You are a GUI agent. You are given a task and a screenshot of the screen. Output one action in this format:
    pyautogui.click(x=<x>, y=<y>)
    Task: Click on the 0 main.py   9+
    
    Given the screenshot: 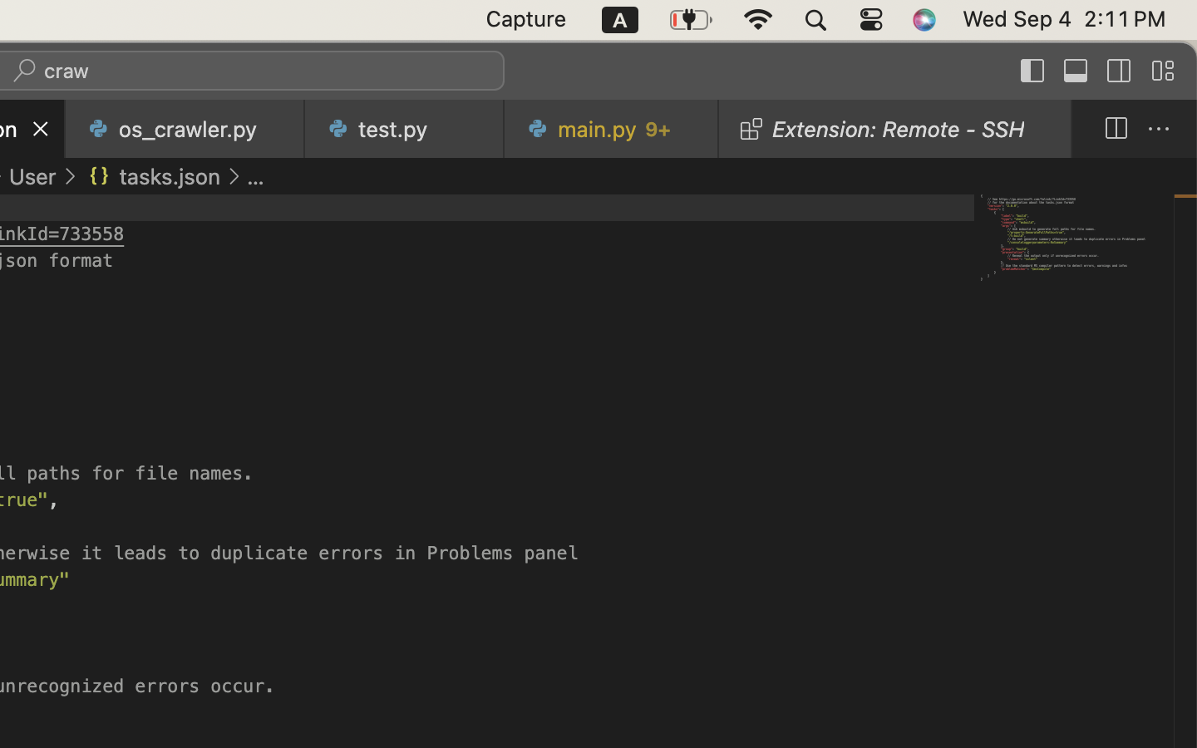 What is the action you would take?
    pyautogui.click(x=613, y=129)
    